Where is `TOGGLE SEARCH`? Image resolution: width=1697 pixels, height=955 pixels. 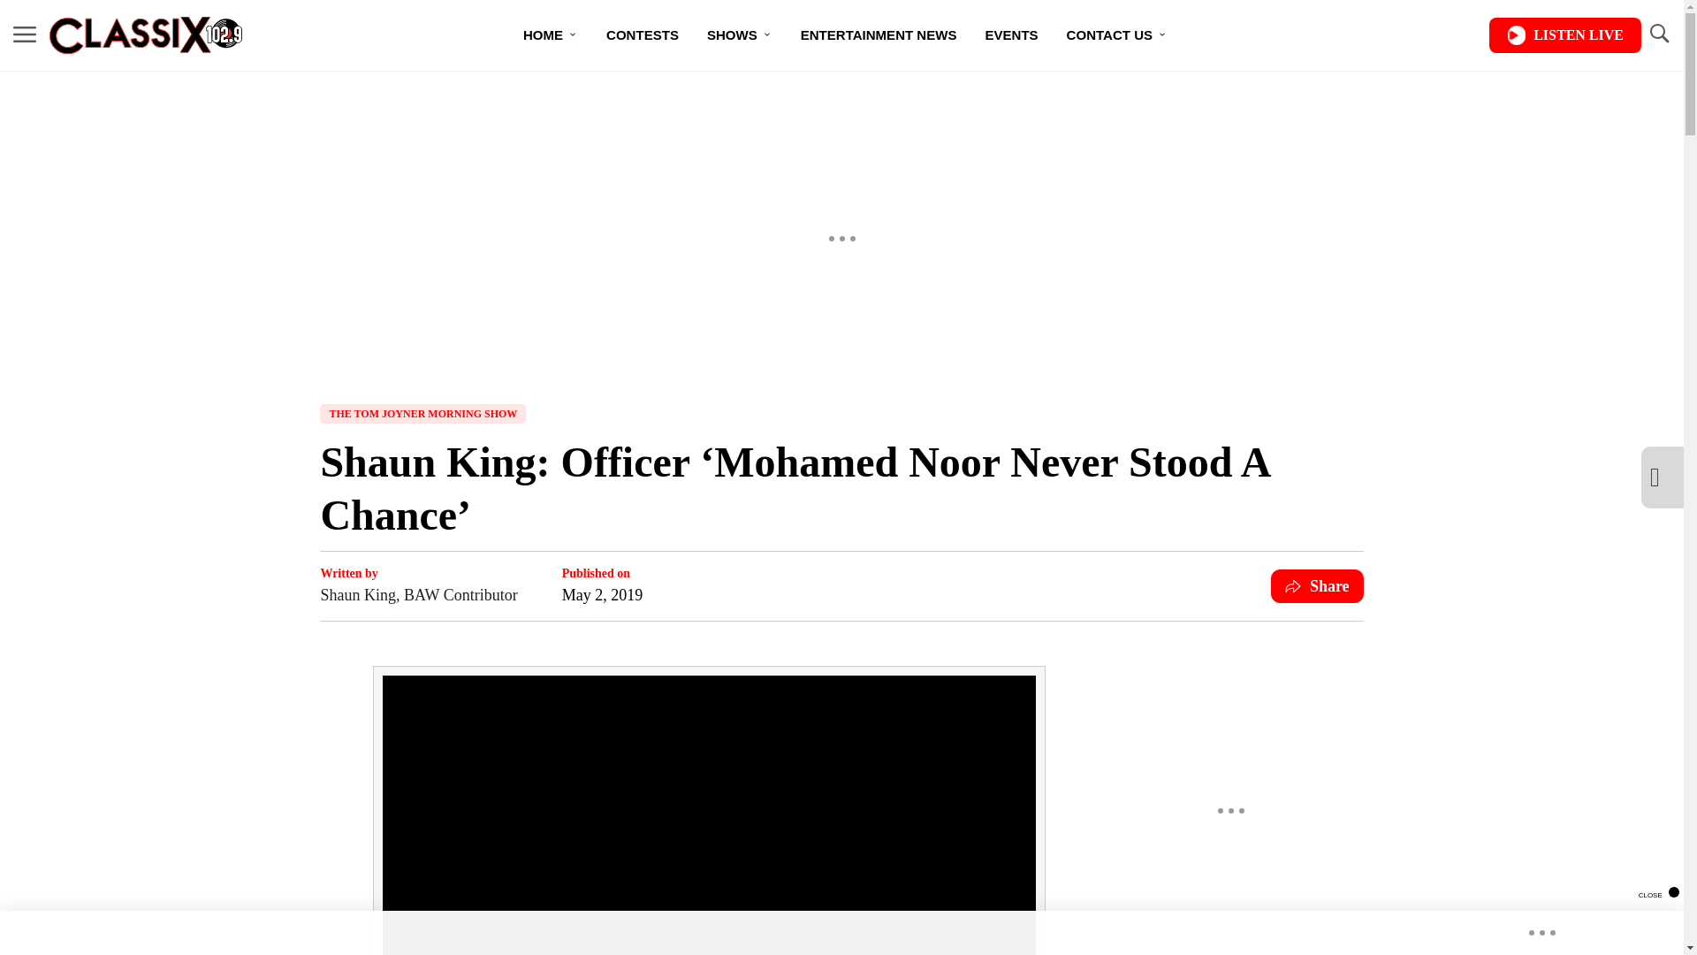 TOGGLE SEARCH is located at coordinates (1658, 34).